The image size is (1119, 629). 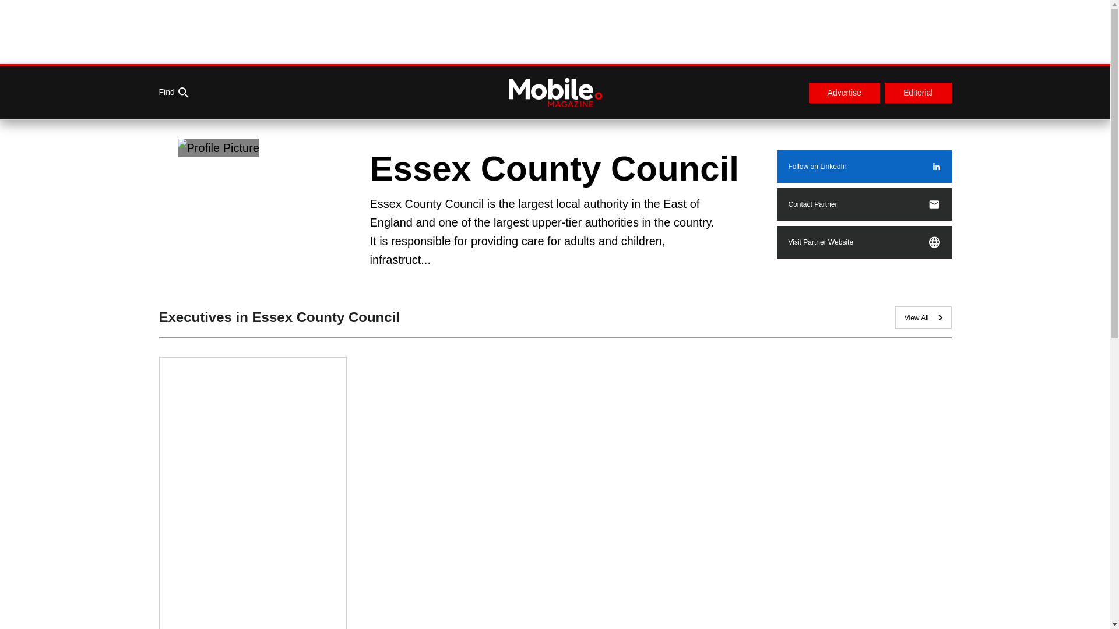 What do you see at coordinates (173, 93) in the screenshot?
I see `Find` at bounding box center [173, 93].